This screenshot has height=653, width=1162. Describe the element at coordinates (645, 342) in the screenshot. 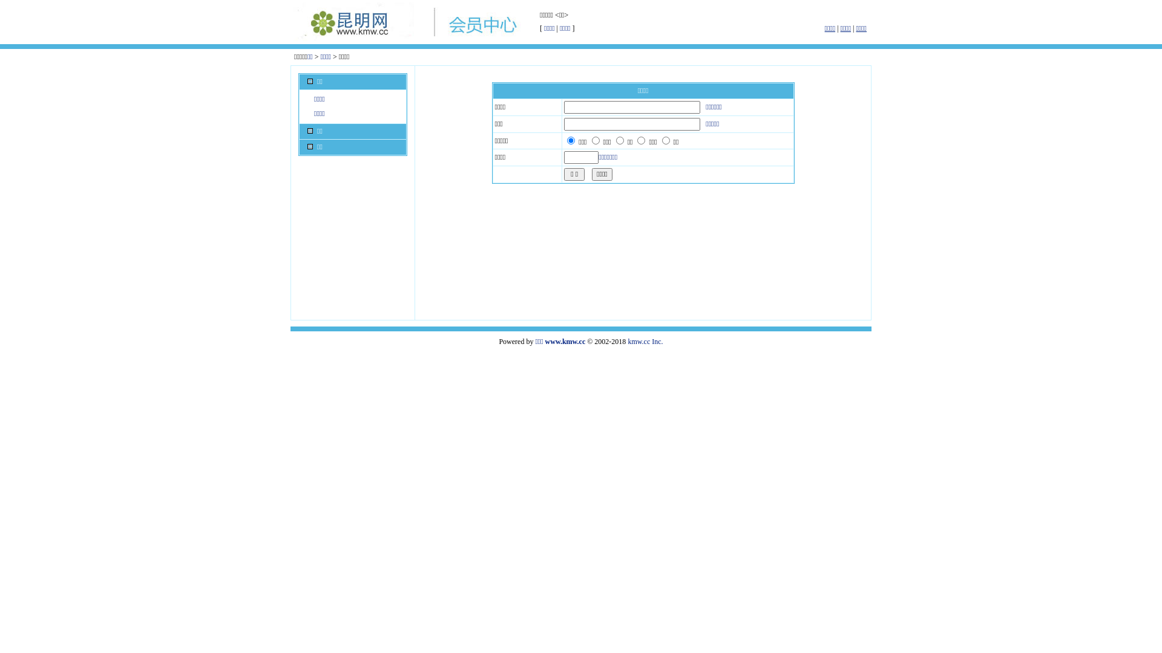

I see `kmw.cc Inc.` at that location.